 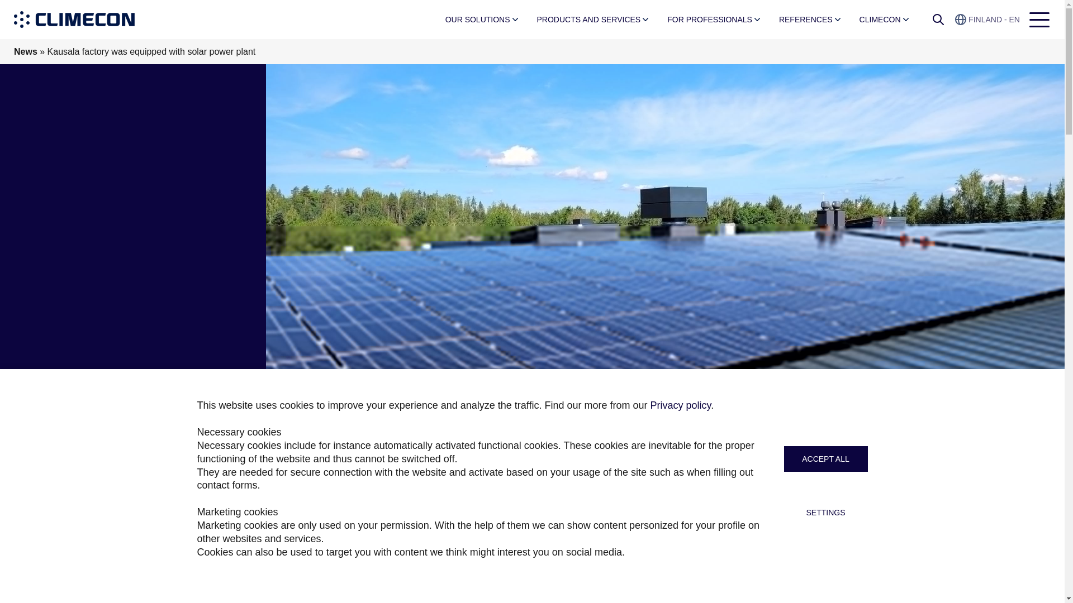 What do you see at coordinates (880, 20) in the screenshot?
I see `CLIMECON` at bounding box center [880, 20].